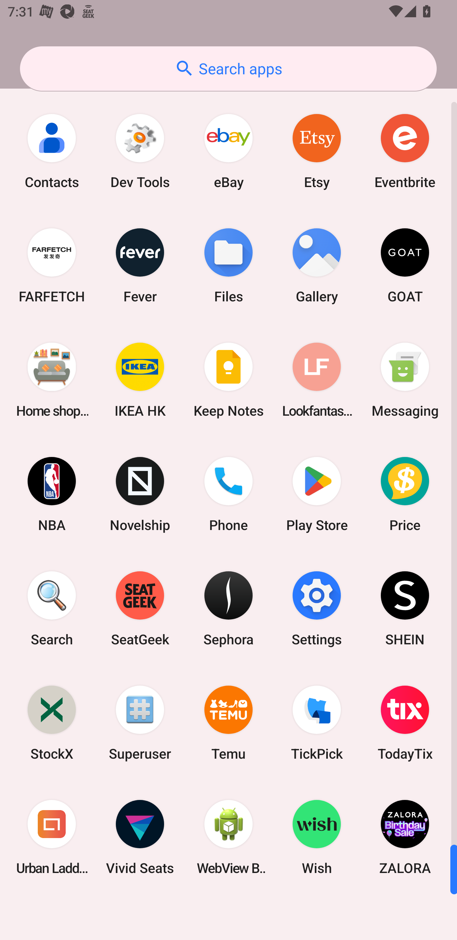 The width and height of the screenshot is (457, 940). What do you see at coordinates (317, 494) in the screenshot?
I see `Play Store` at bounding box center [317, 494].